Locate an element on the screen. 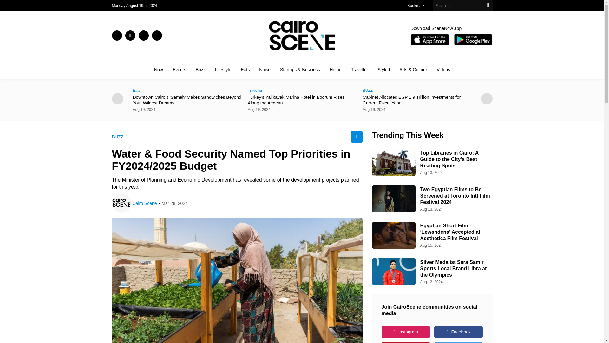 This screenshot has height=343, width=609. BUZZ is located at coordinates (417, 90).